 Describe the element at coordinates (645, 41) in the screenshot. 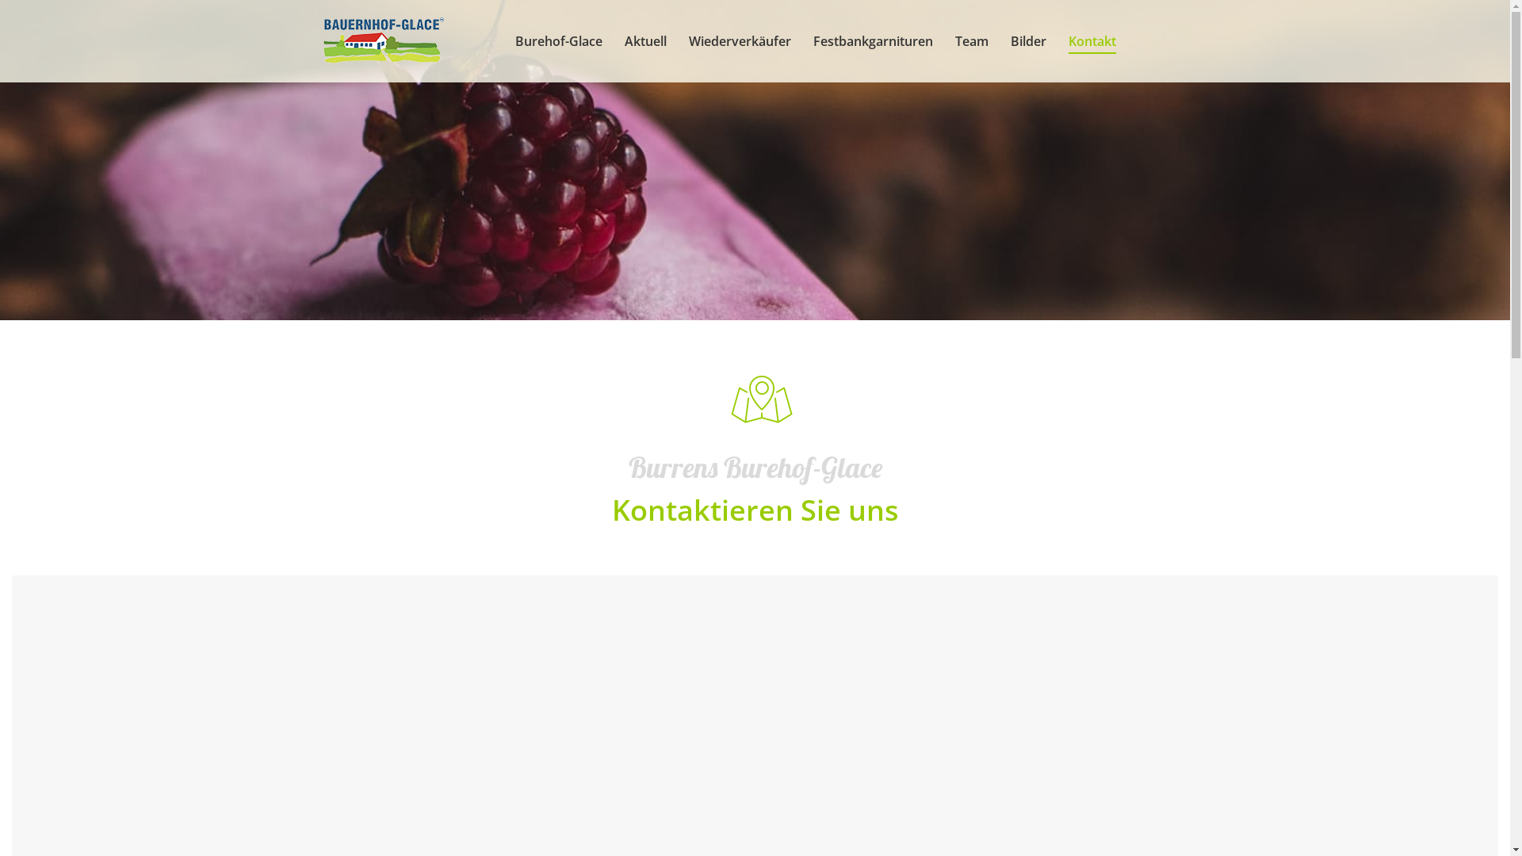

I see `Aktuell` at that location.